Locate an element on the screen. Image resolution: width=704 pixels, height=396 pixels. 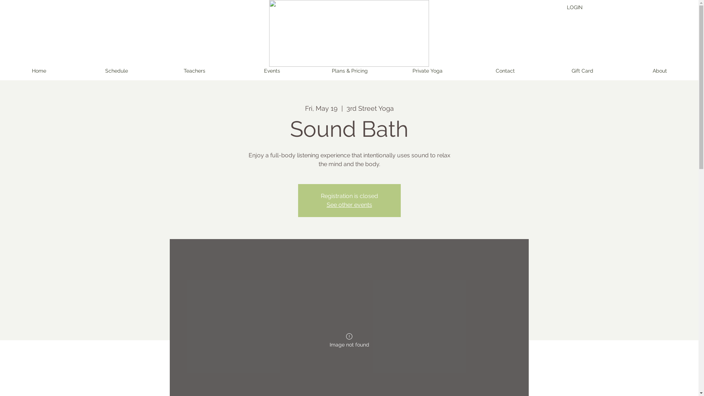
Events is located at coordinates (272, 71).